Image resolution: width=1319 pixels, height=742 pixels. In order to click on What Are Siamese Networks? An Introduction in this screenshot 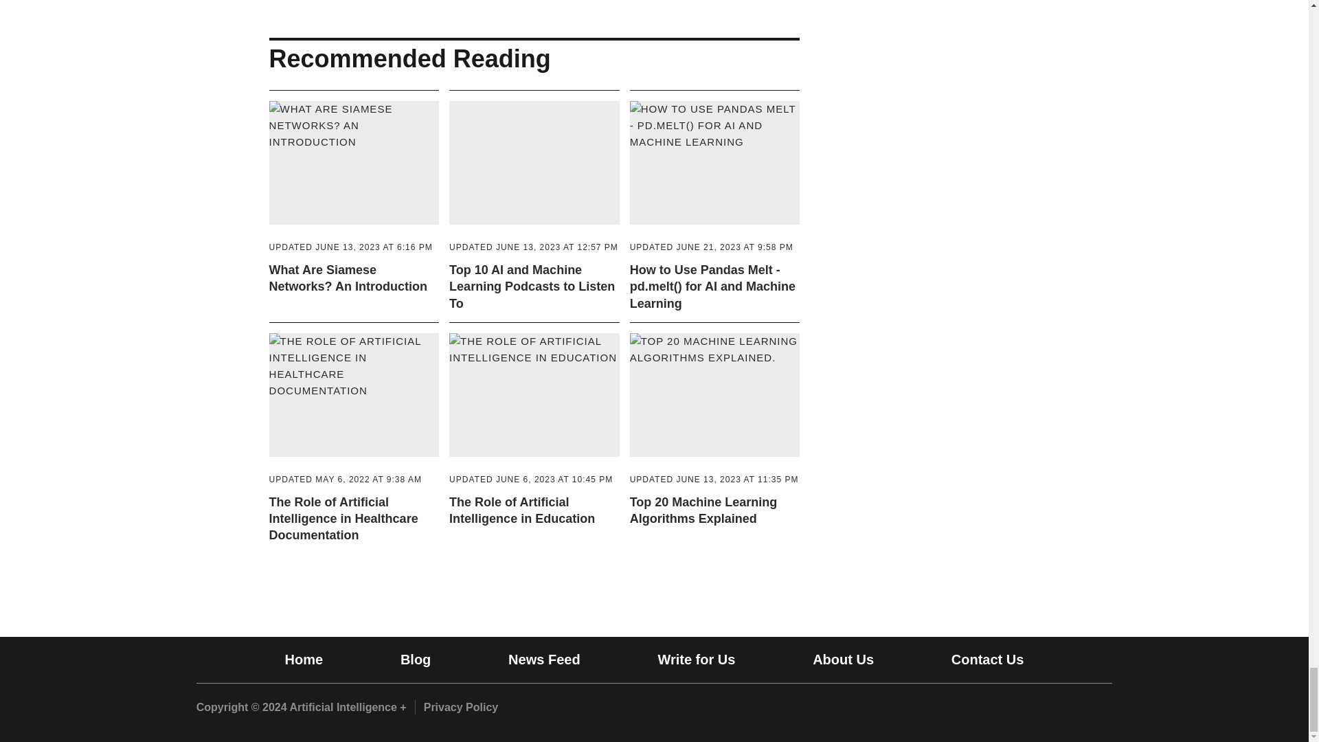, I will do `click(354, 176)`.